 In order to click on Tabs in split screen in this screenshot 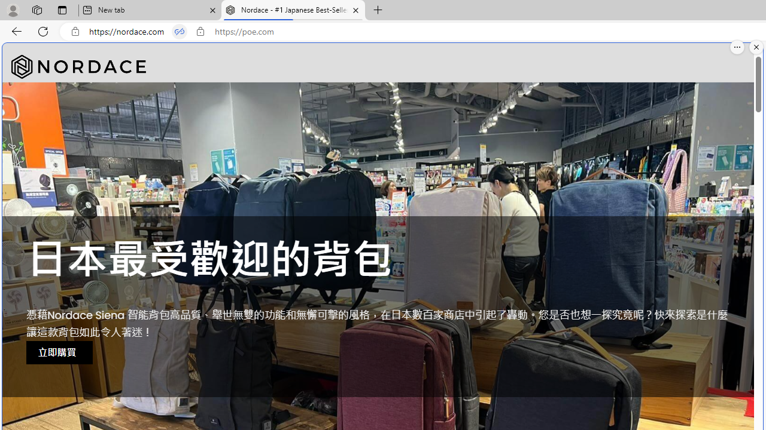, I will do `click(180, 32)`.